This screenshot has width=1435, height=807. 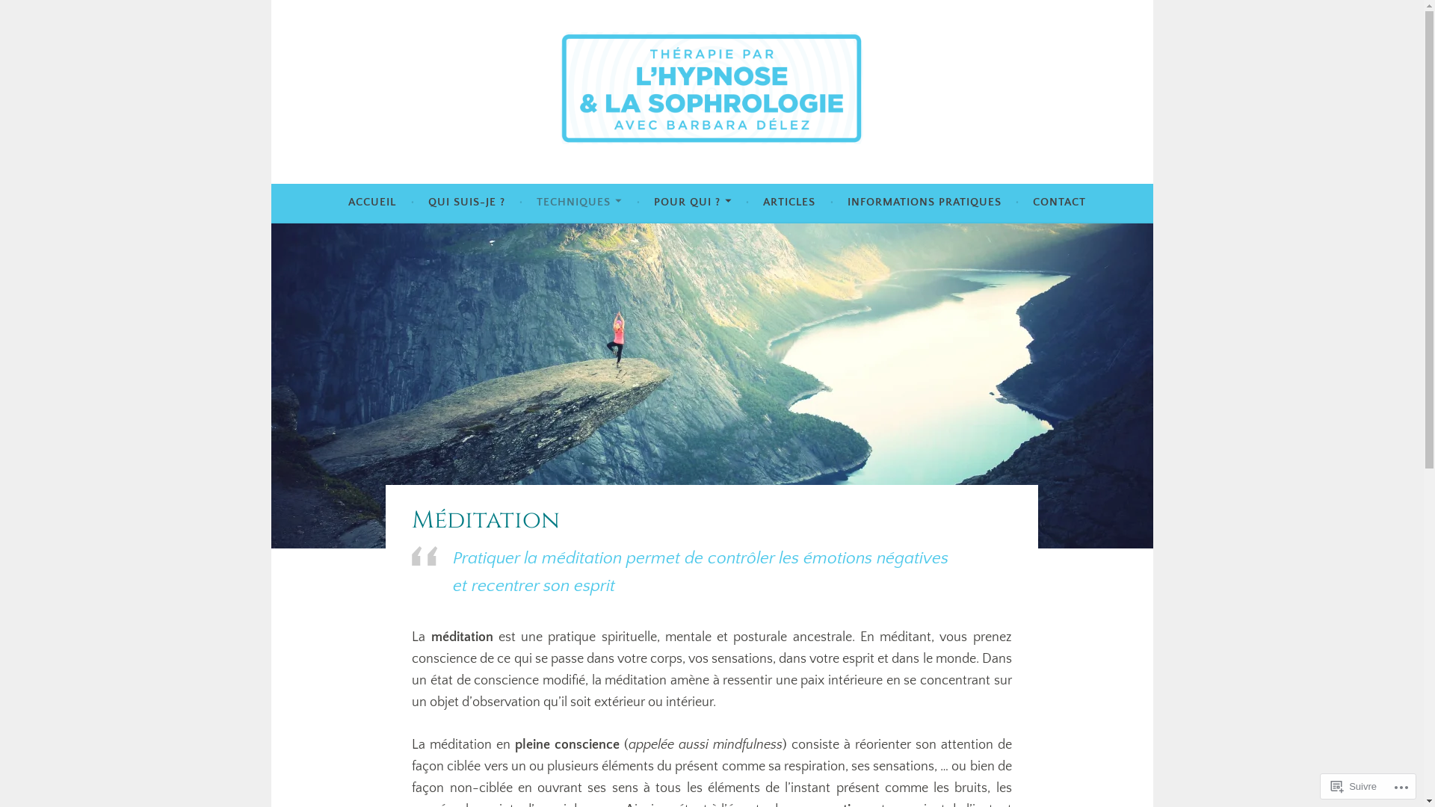 What do you see at coordinates (925, 202) in the screenshot?
I see `INFORMATIONS PRATIQUES` at bounding box center [925, 202].